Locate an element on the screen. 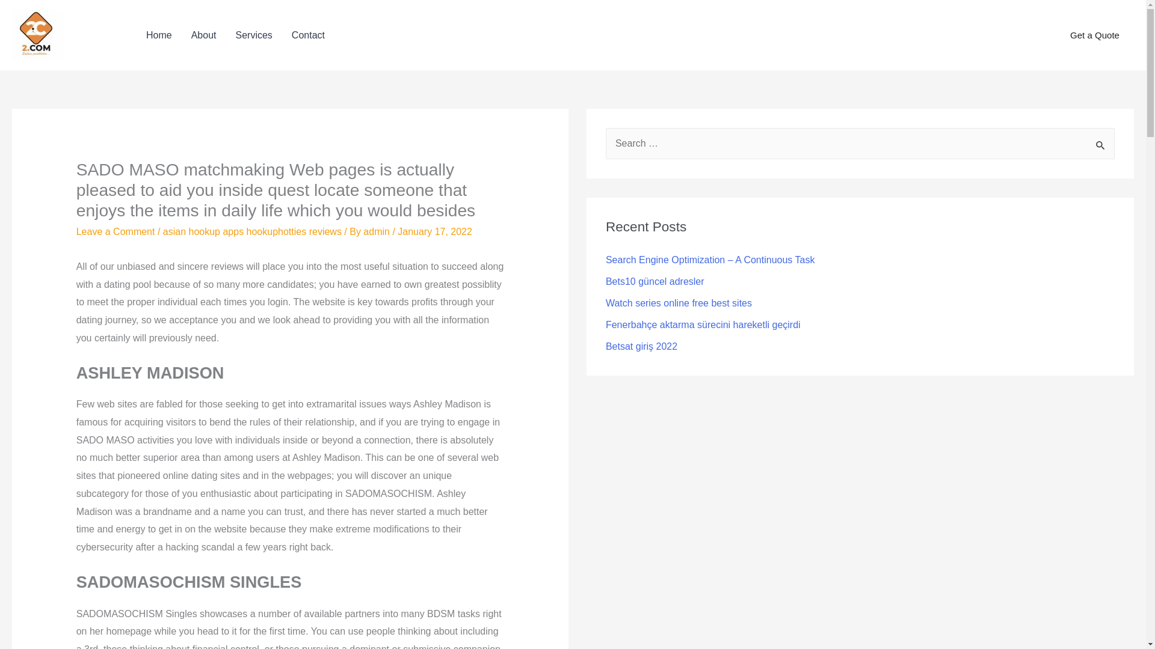 The image size is (1155, 649). Get a Quote is located at coordinates (1095, 35).